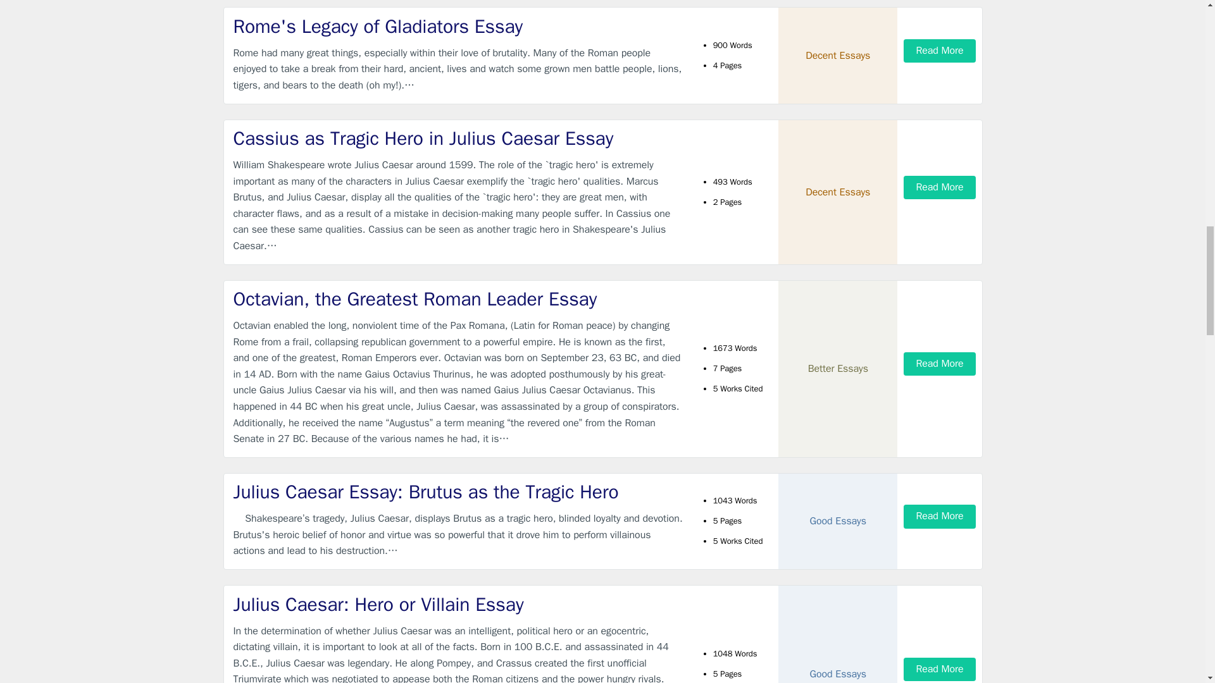  Describe the element at coordinates (939, 51) in the screenshot. I see `Read More` at that location.